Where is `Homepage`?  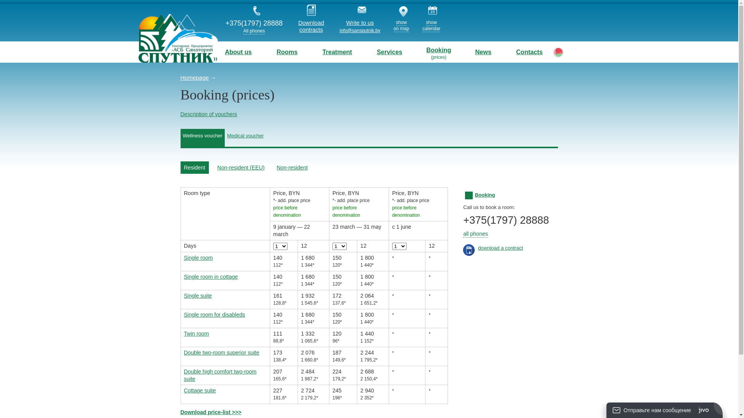
Homepage is located at coordinates (195, 77).